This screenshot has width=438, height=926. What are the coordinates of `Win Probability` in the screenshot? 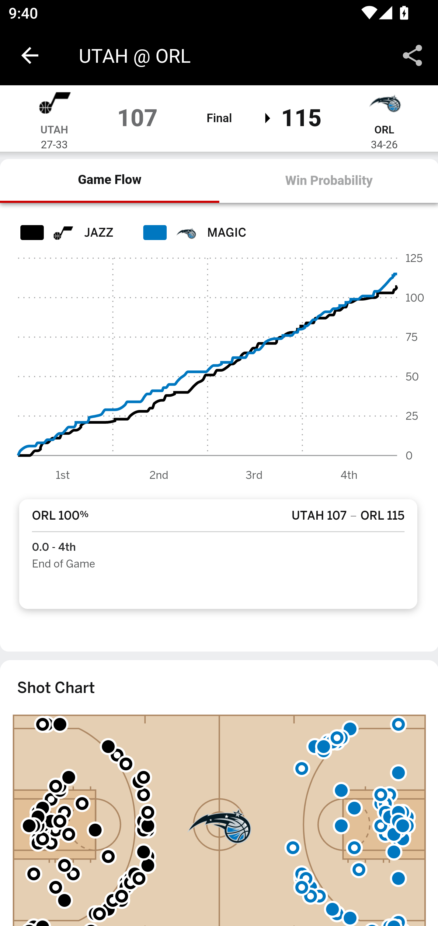 It's located at (328, 181).